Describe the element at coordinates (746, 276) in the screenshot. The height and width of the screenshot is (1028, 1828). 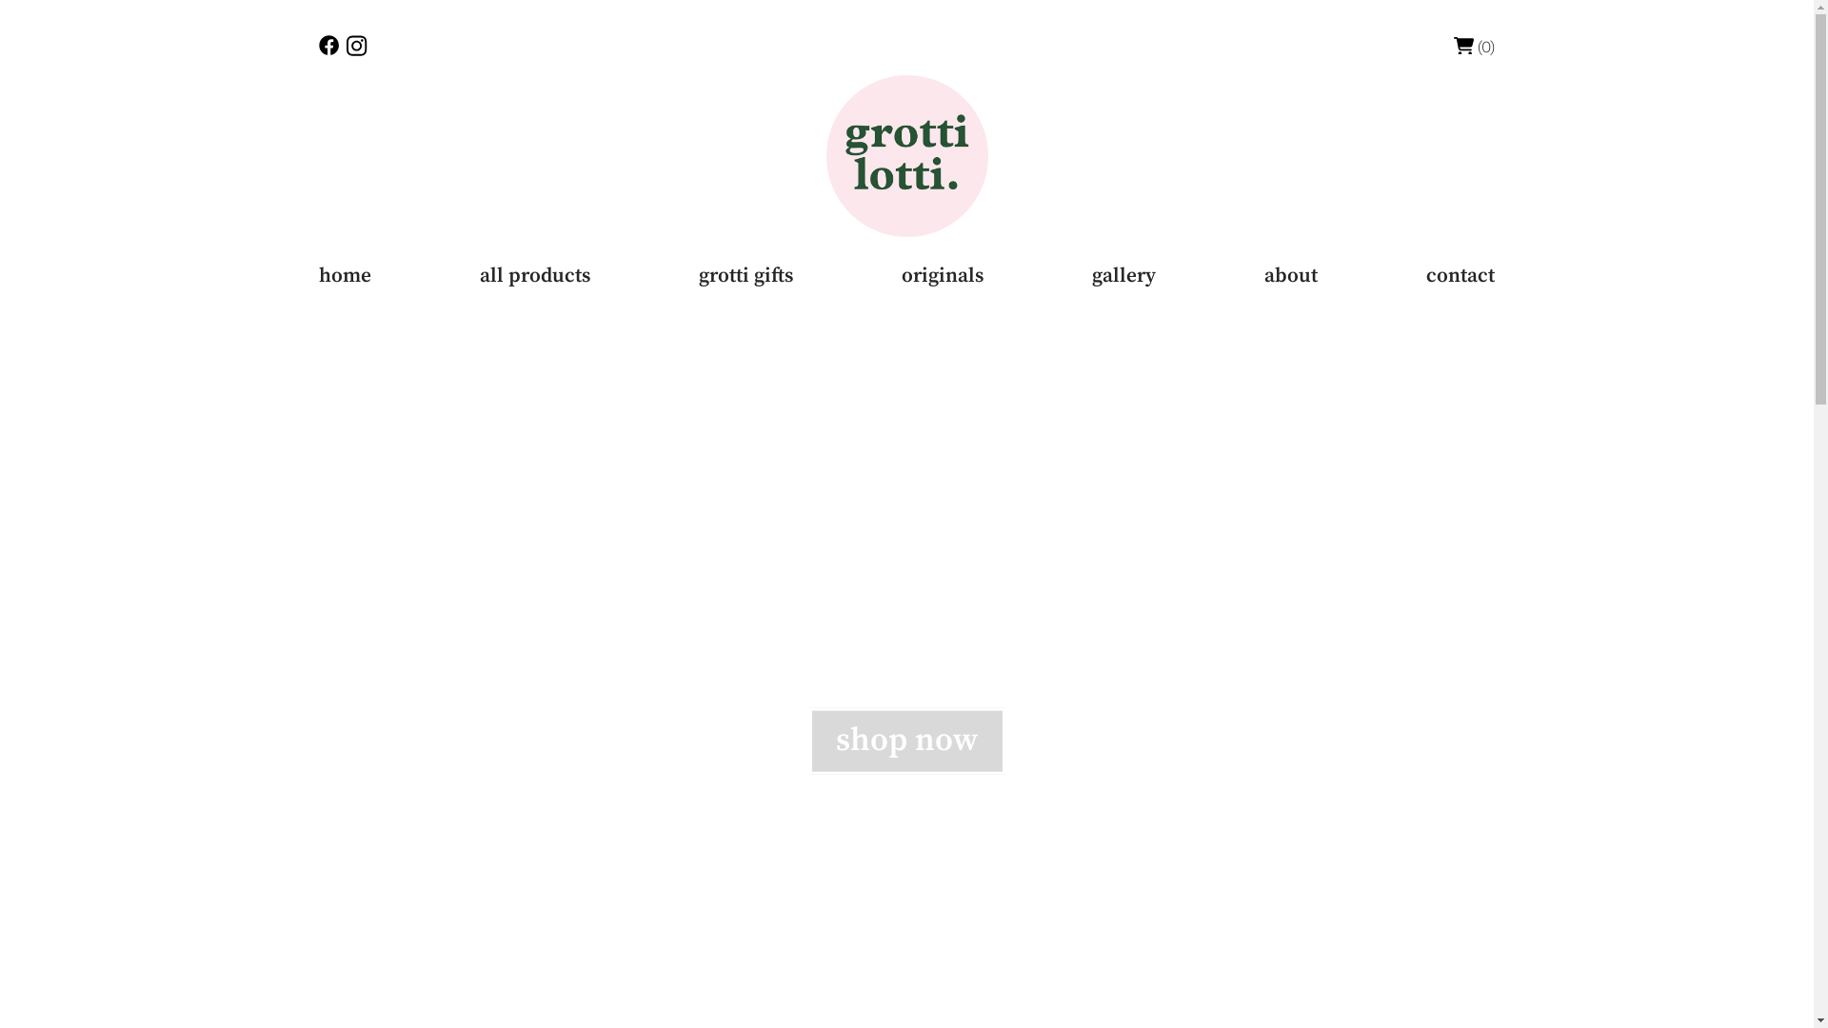
I see `grotti gifts` at that location.